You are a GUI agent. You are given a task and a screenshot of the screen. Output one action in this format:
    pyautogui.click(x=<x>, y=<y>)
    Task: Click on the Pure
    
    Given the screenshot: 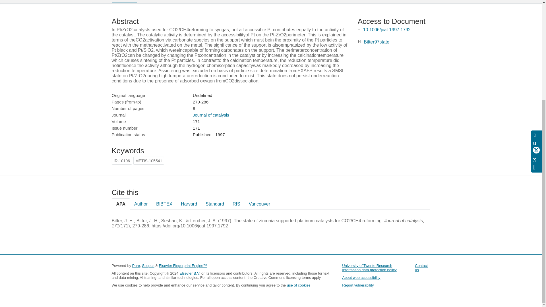 What is the action you would take?
    pyautogui.click(x=136, y=265)
    